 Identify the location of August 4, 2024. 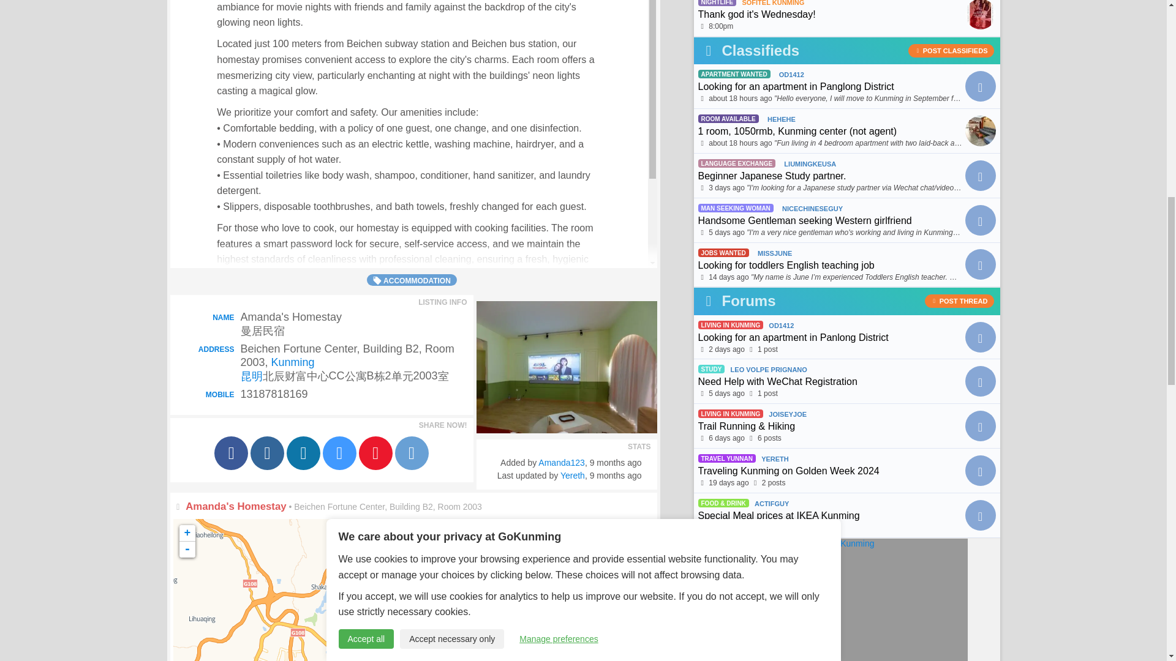
(726, 188).